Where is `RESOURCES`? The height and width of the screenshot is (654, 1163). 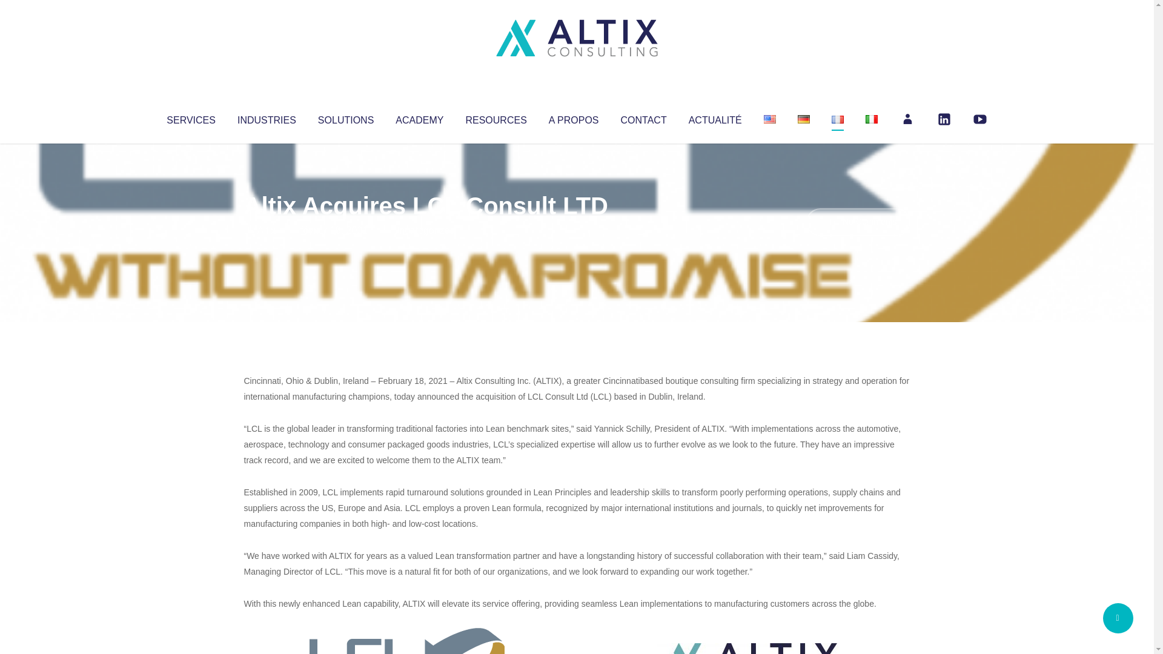
RESOURCES is located at coordinates (495, 117).